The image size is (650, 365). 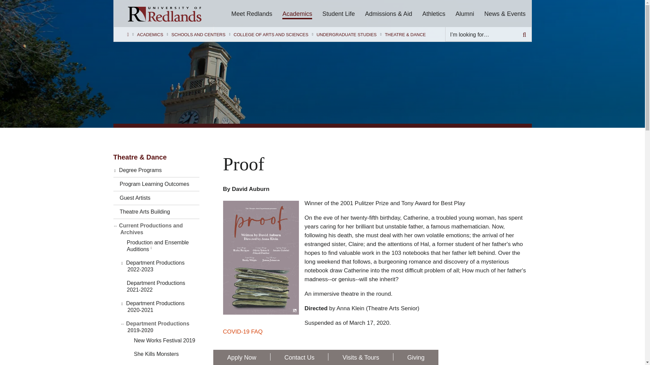 What do you see at coordinates (150, 35) in the screenshot?
I see `ACADEMICS` at bounding box center [150, 35].